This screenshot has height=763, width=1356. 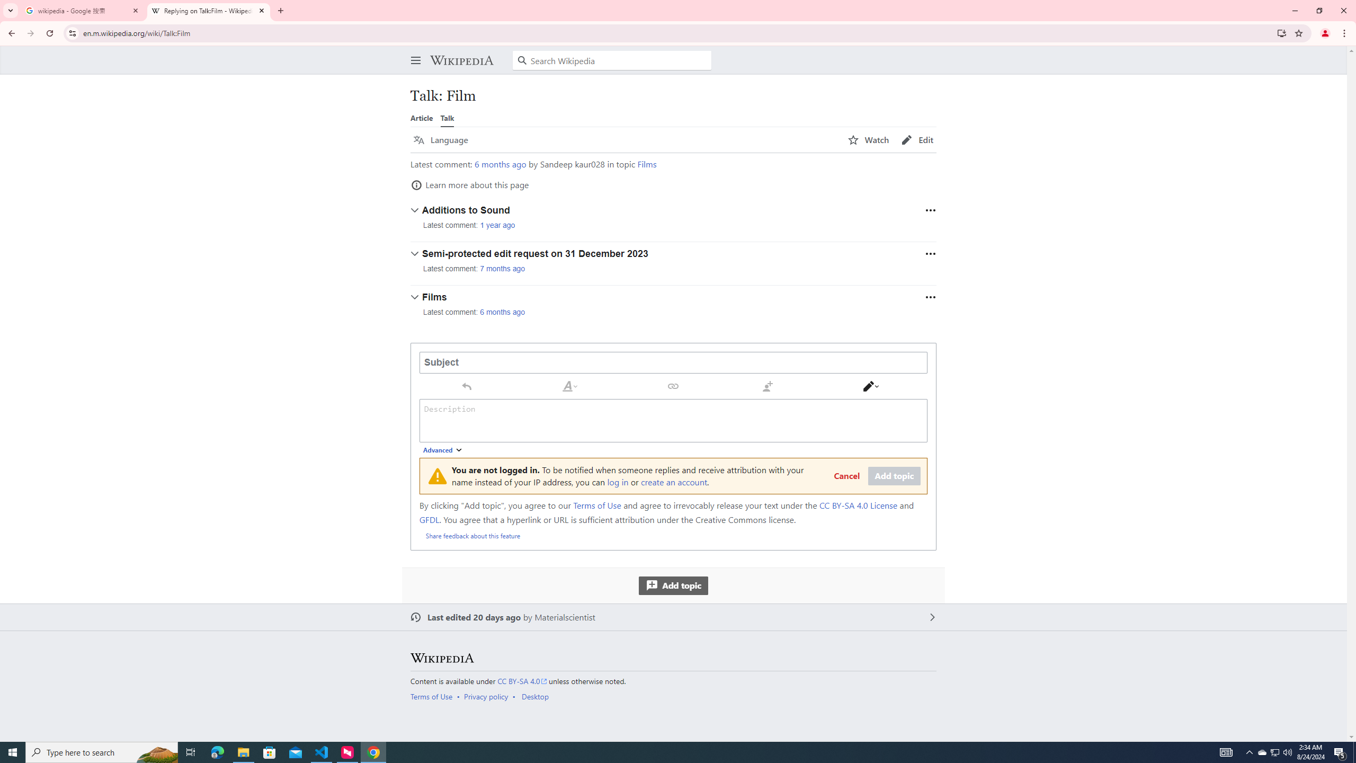 What do you see at coordinates (441, 140) in the screenshot?
I see `Language` at bounding box center [441, 140].